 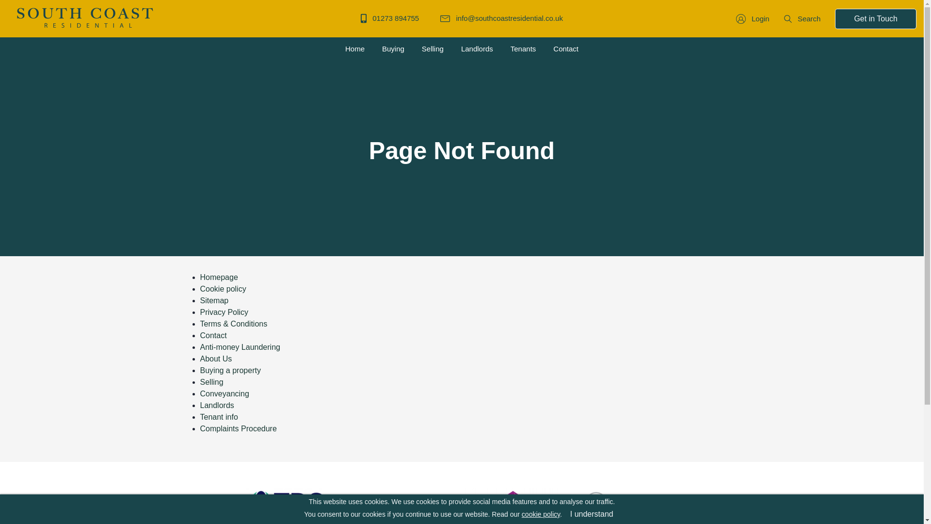 I want to click on 01273 894755, so click(x=390, y=18).